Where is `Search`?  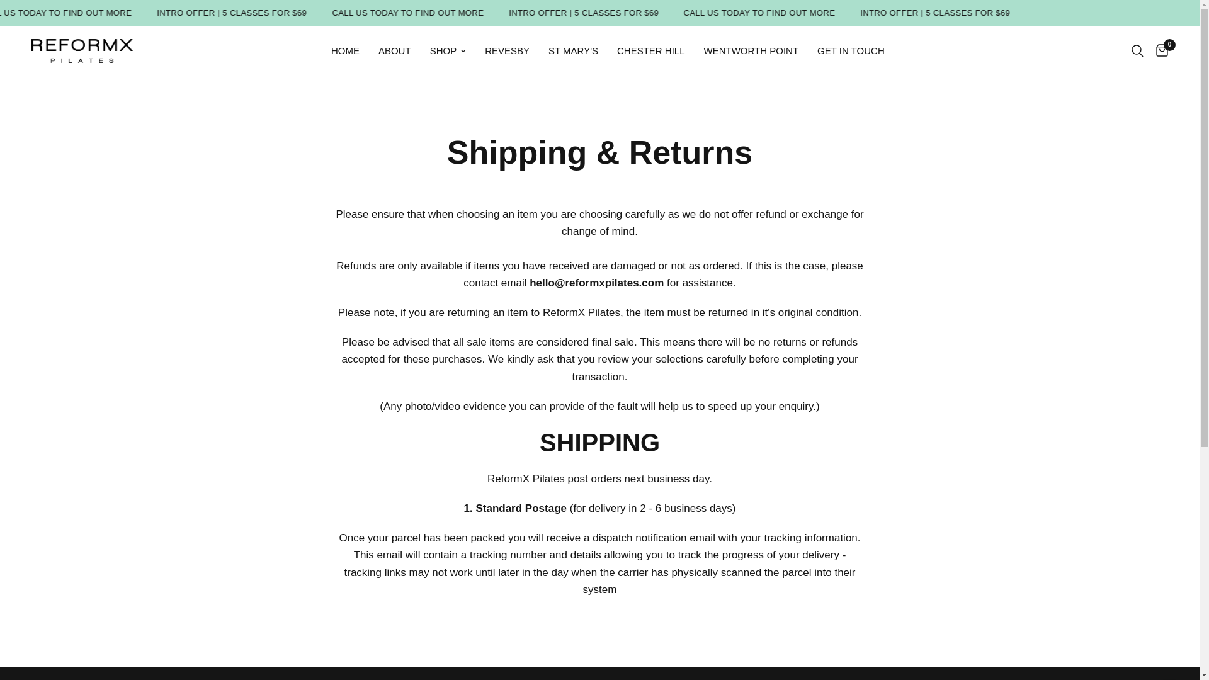
Search is located at coordinates (1137, 50).